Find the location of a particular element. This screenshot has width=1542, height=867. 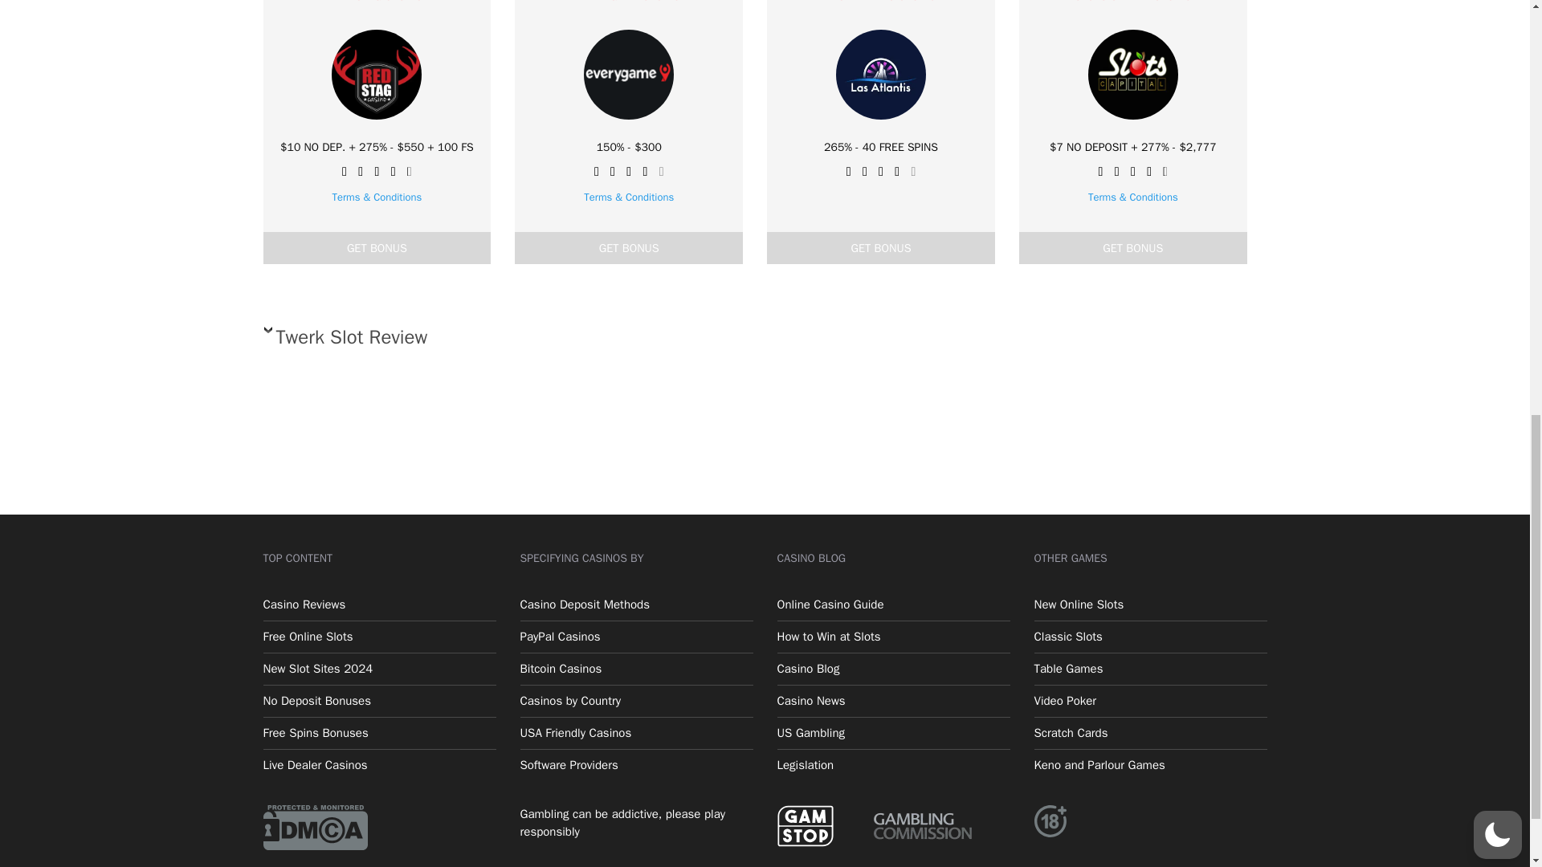

DMCA.com Protection Status is located at coordinates (316, 825).